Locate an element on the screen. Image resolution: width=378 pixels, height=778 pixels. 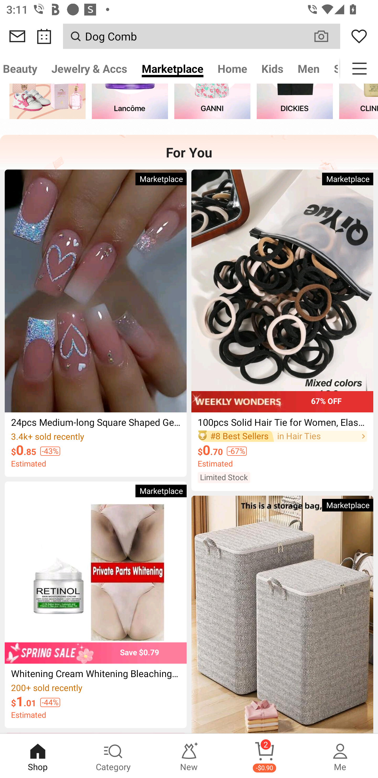
Kids is located at coordinates (272, 68).